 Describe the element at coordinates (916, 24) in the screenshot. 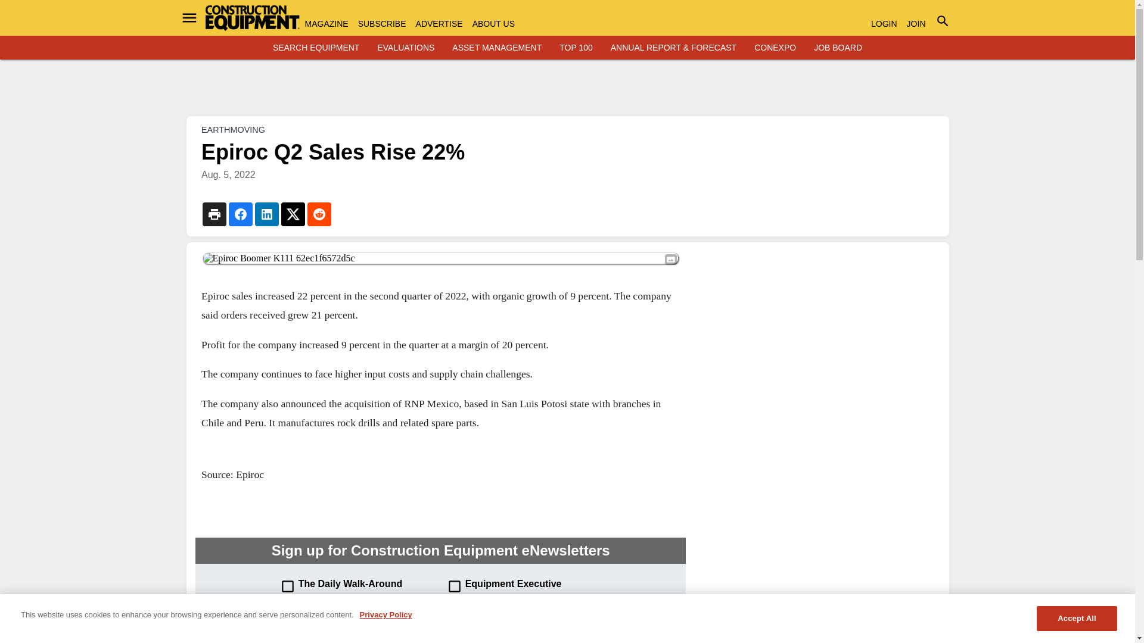

I see `JOIN` at that location.